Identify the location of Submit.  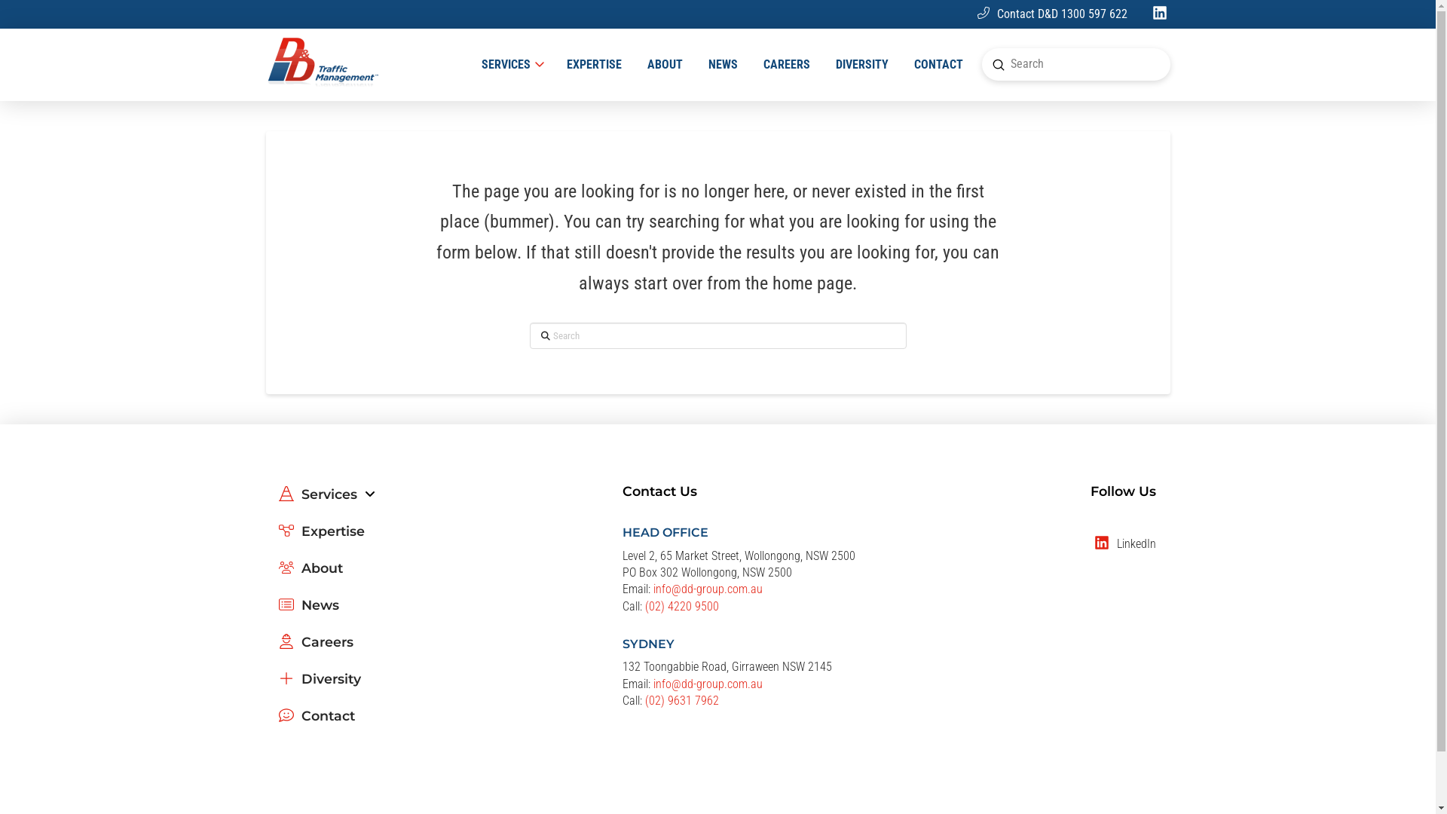
(999, 65).